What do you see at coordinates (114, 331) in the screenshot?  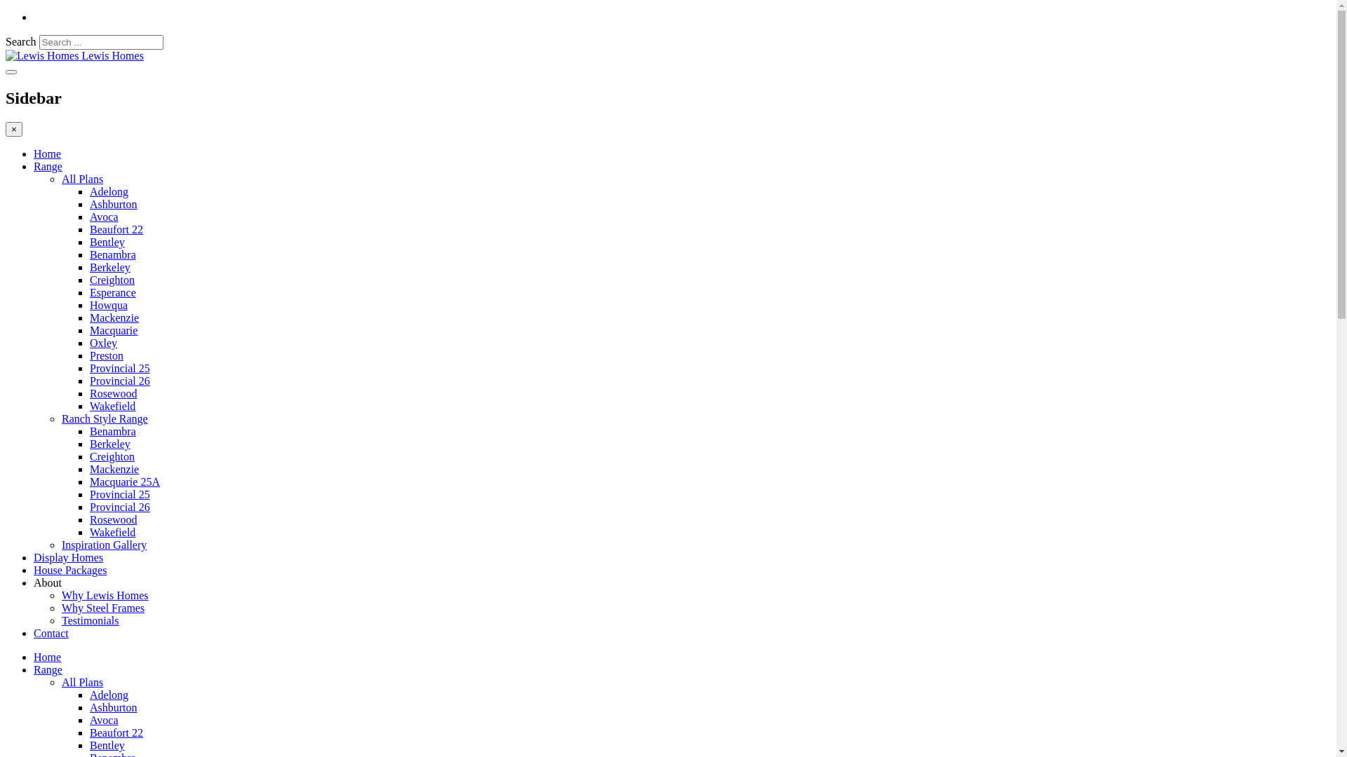 I see `Macquarie` at bounding box center [114, 331].